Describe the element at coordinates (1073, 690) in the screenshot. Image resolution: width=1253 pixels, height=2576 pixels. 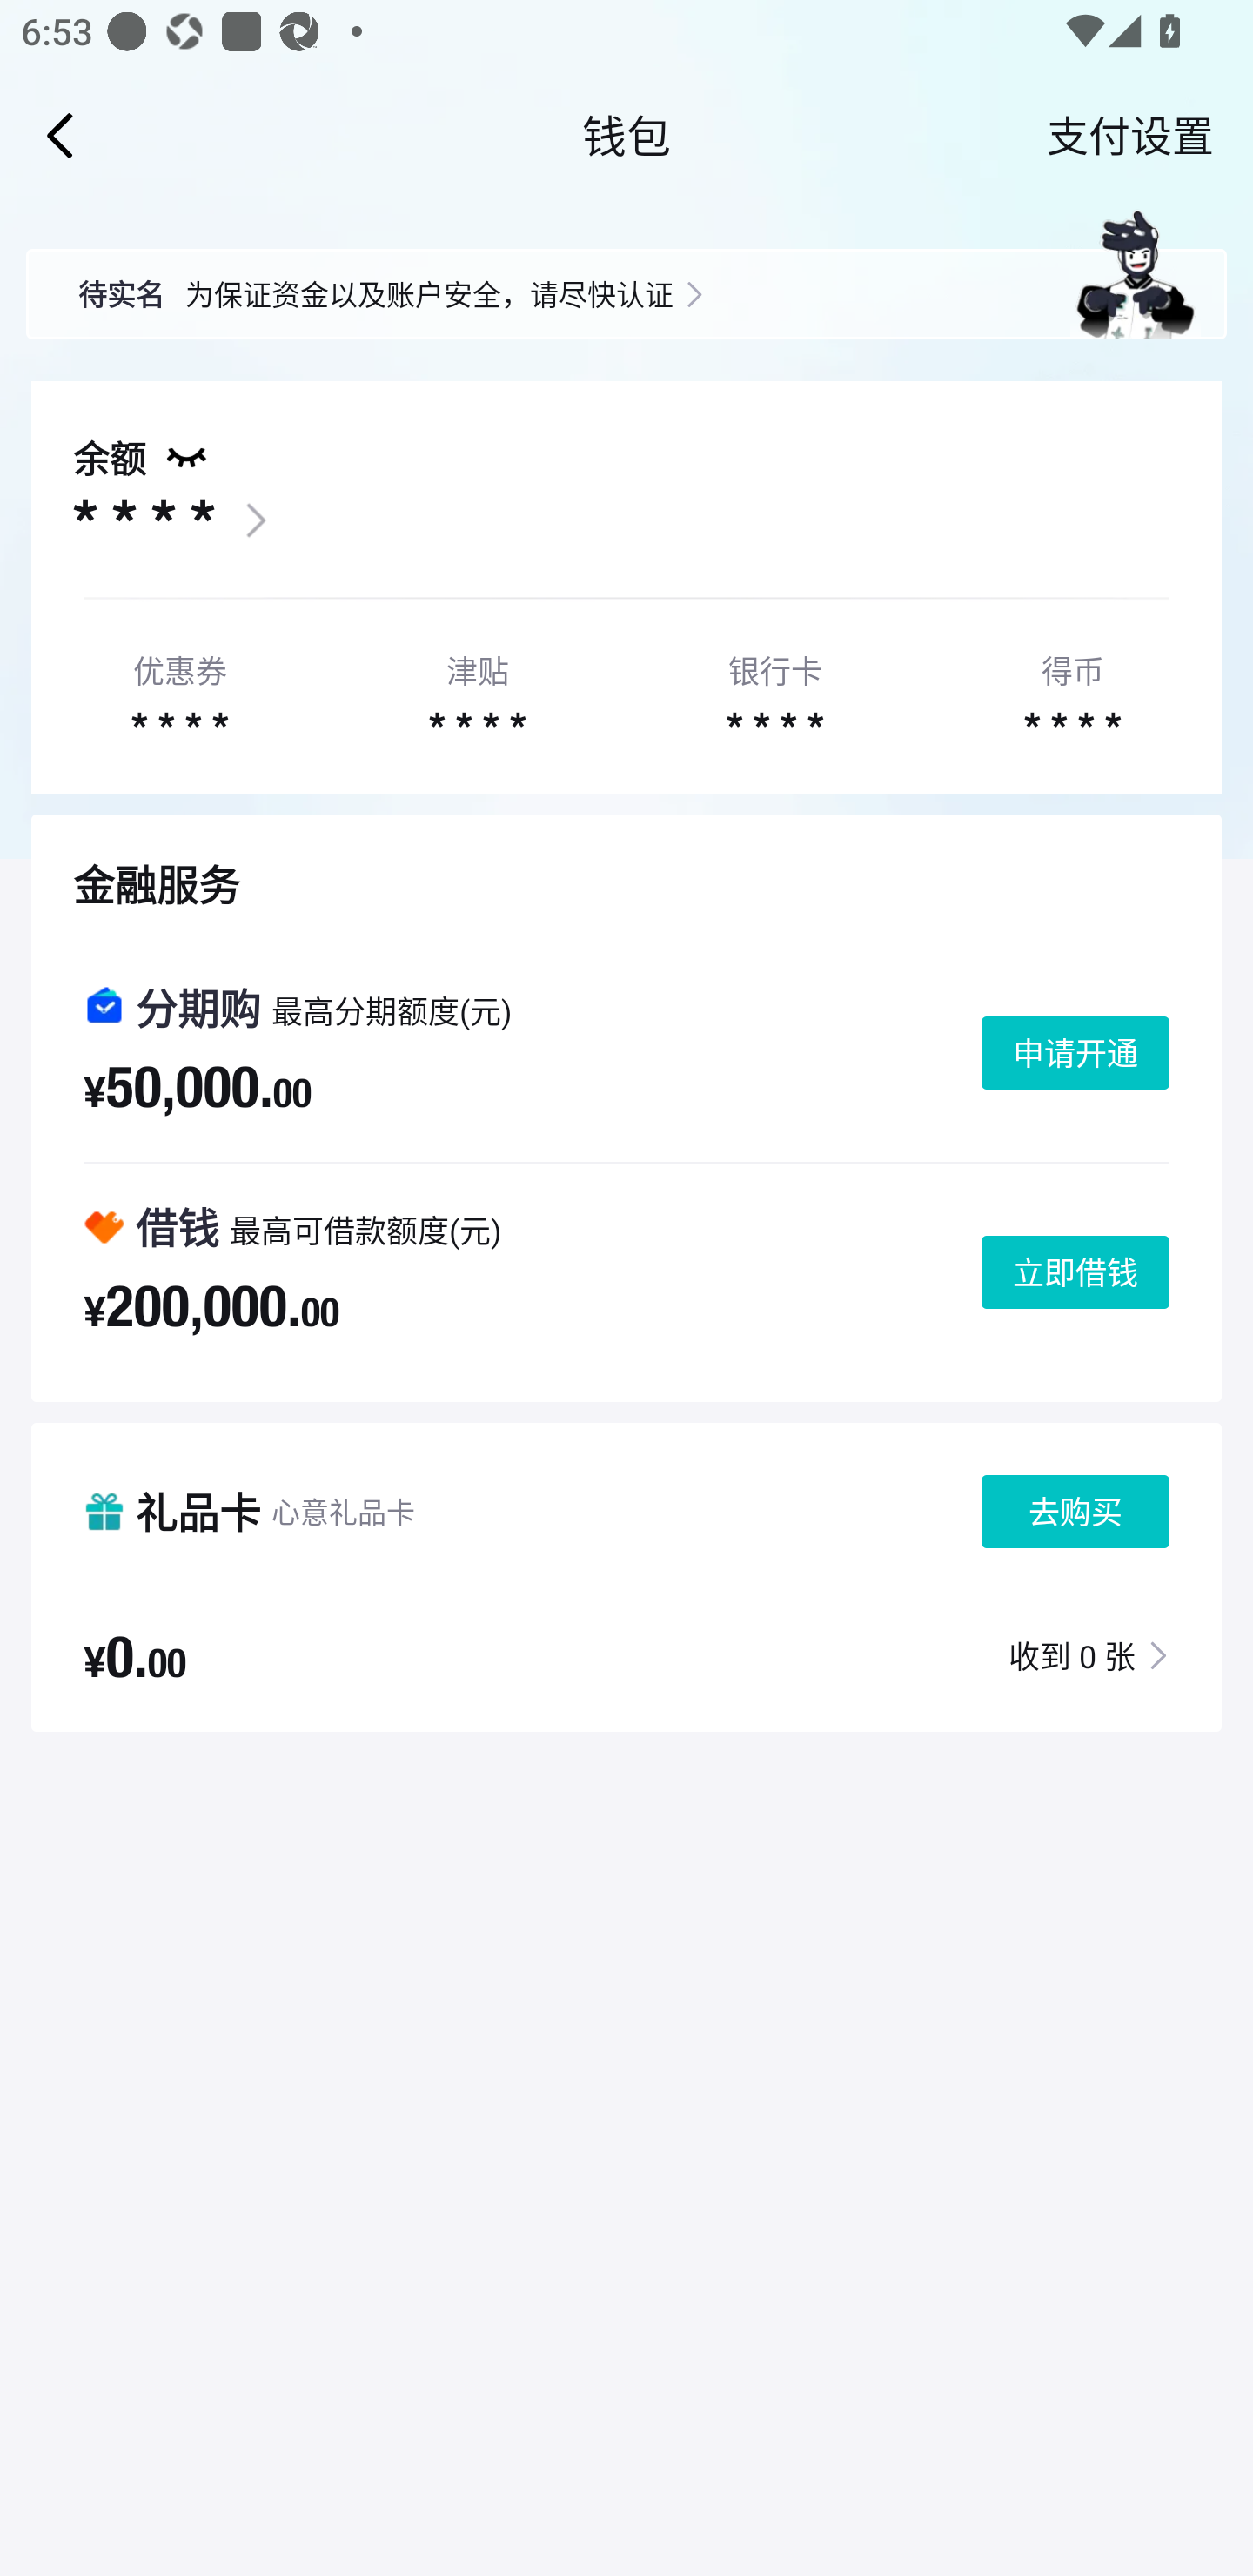
I see `得币 * * * *` at that location.